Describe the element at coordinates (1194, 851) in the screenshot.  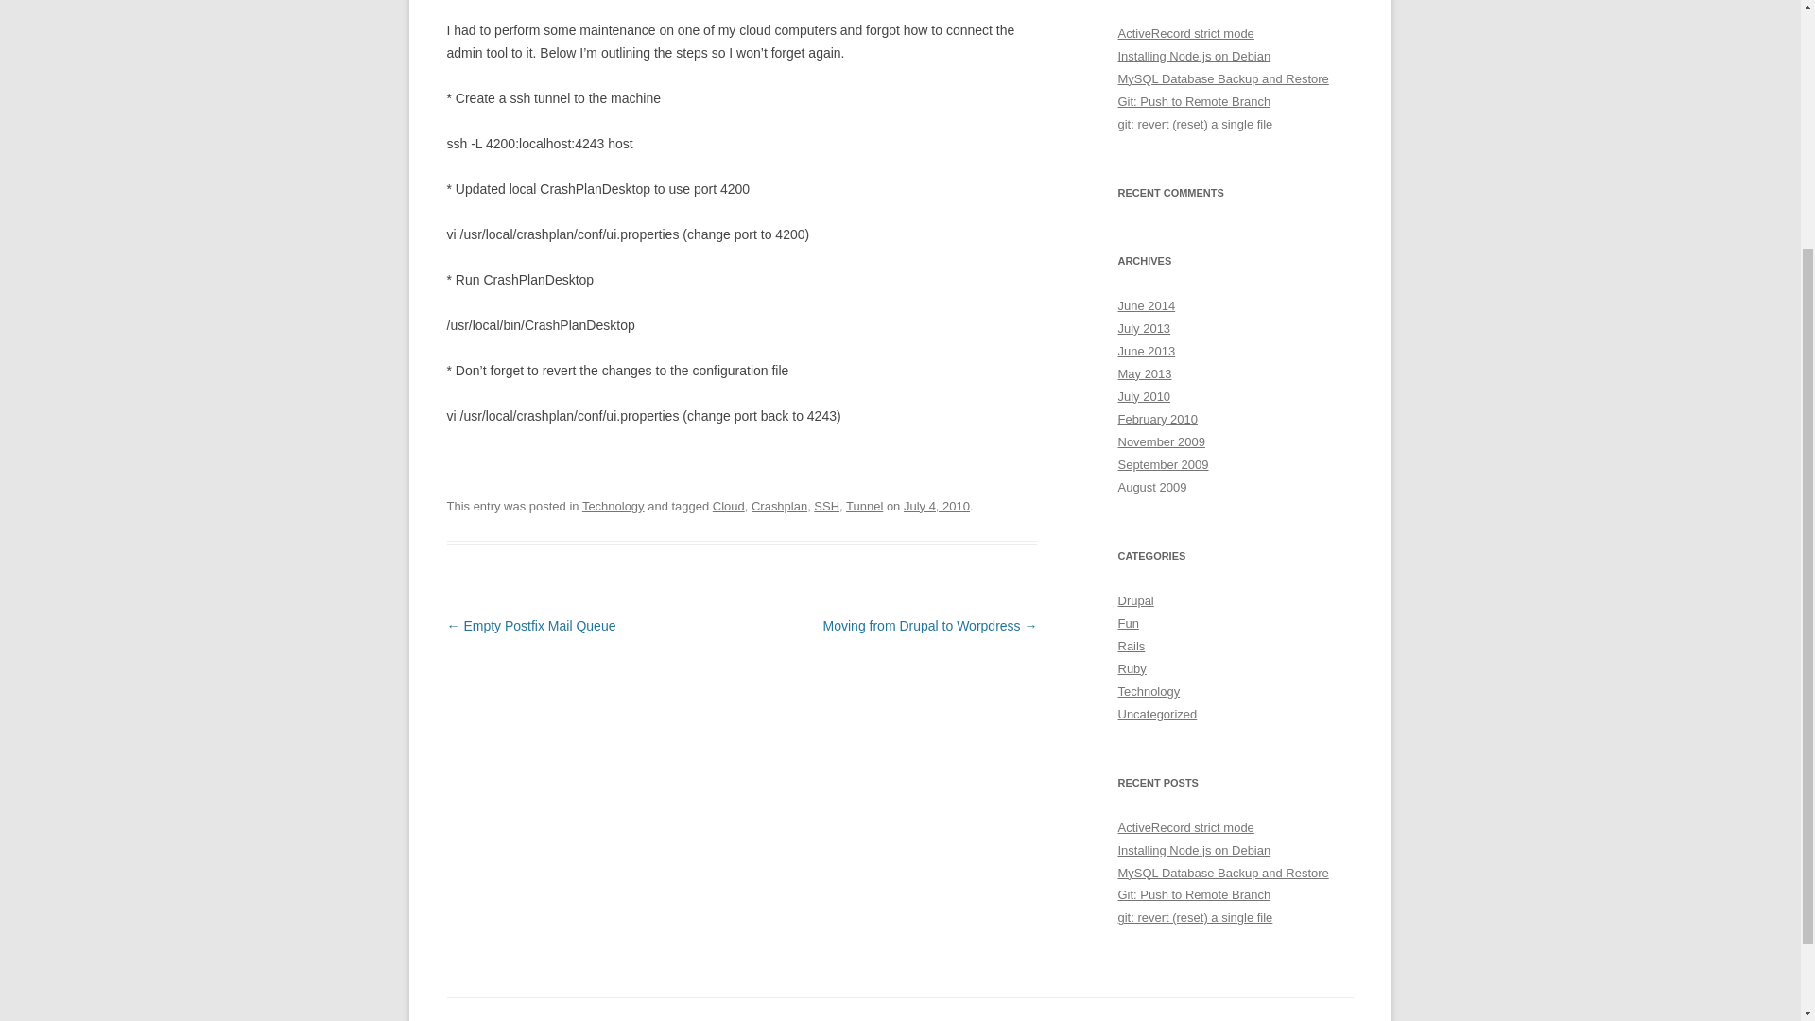
I see `Installing Node.js on Debian` at that location.